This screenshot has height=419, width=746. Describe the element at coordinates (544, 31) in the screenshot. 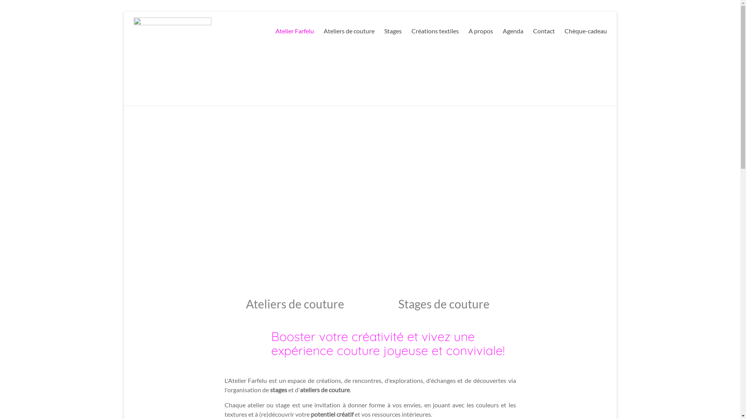

I see `Contact` at that location.